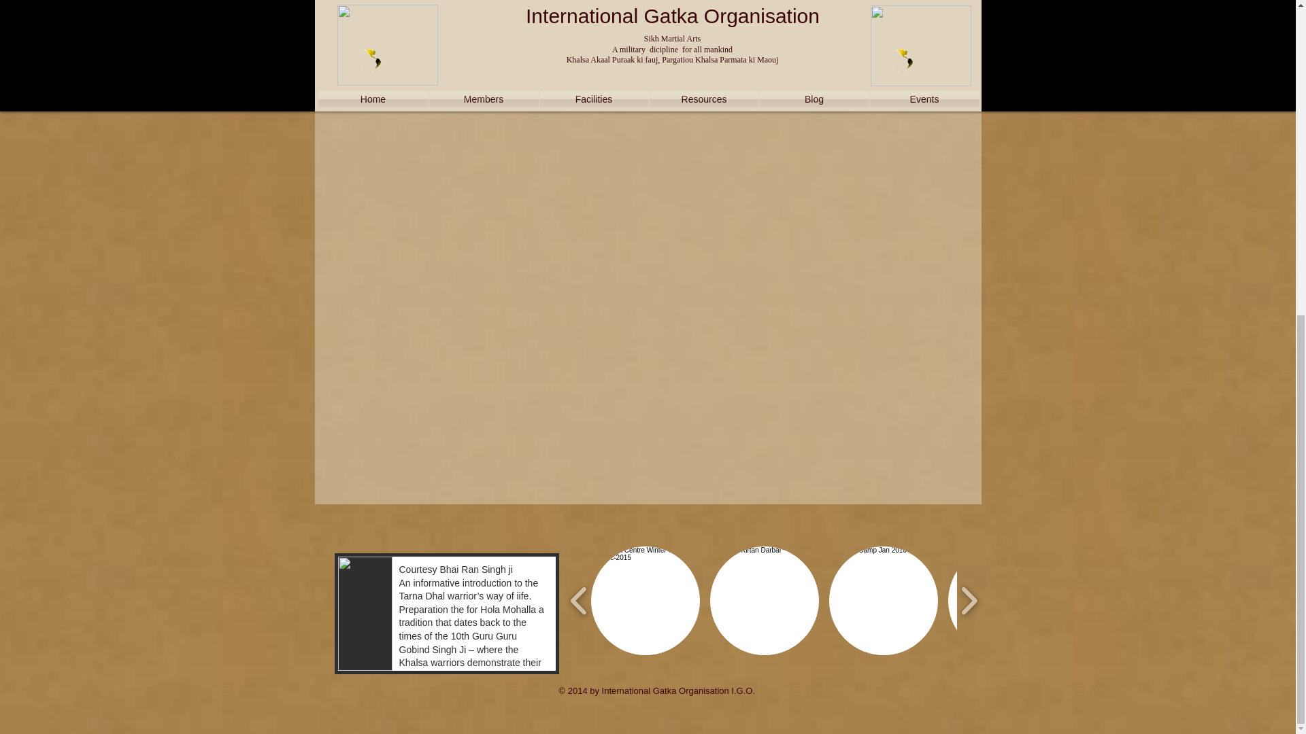 The width and height of the screenshot is (1306, 734). I want to click on Back to previous page, so click(394, 2).